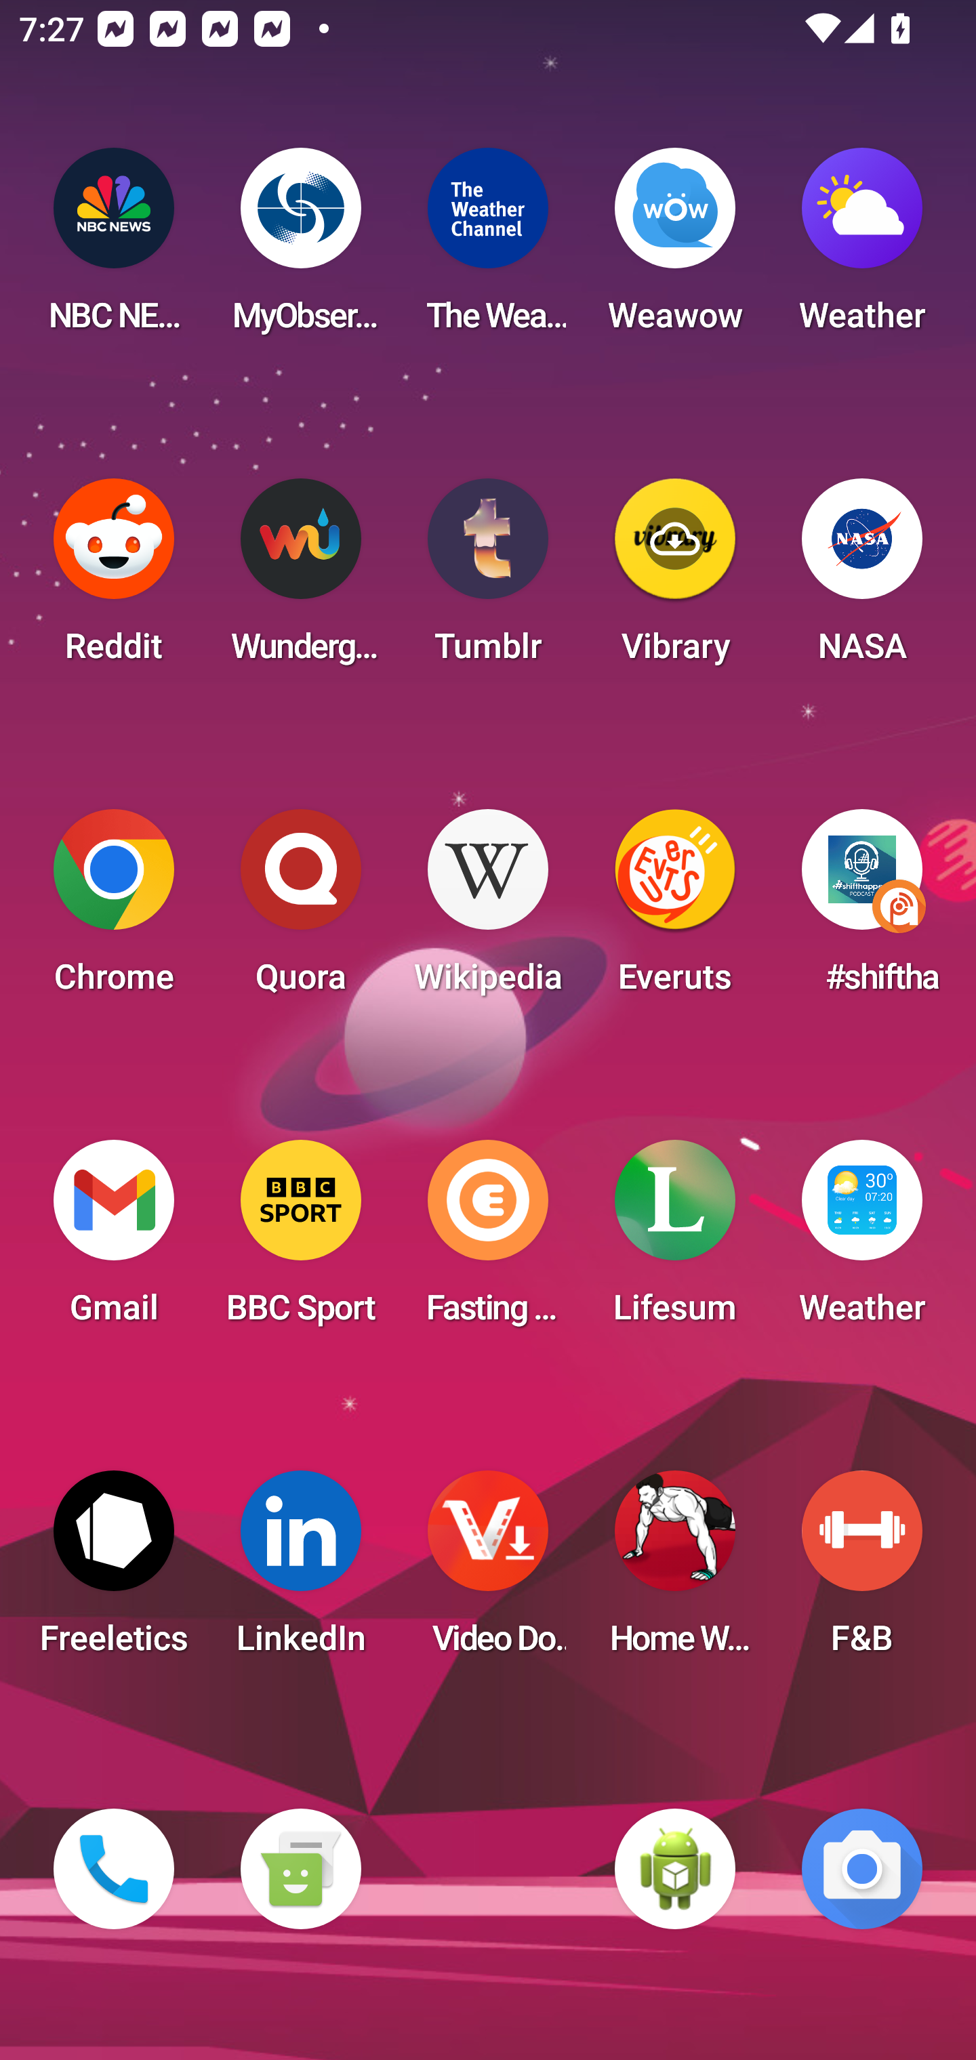  Describe the element at coordinates (862, 1869) in the screenshot. I see `Camera` at that location.